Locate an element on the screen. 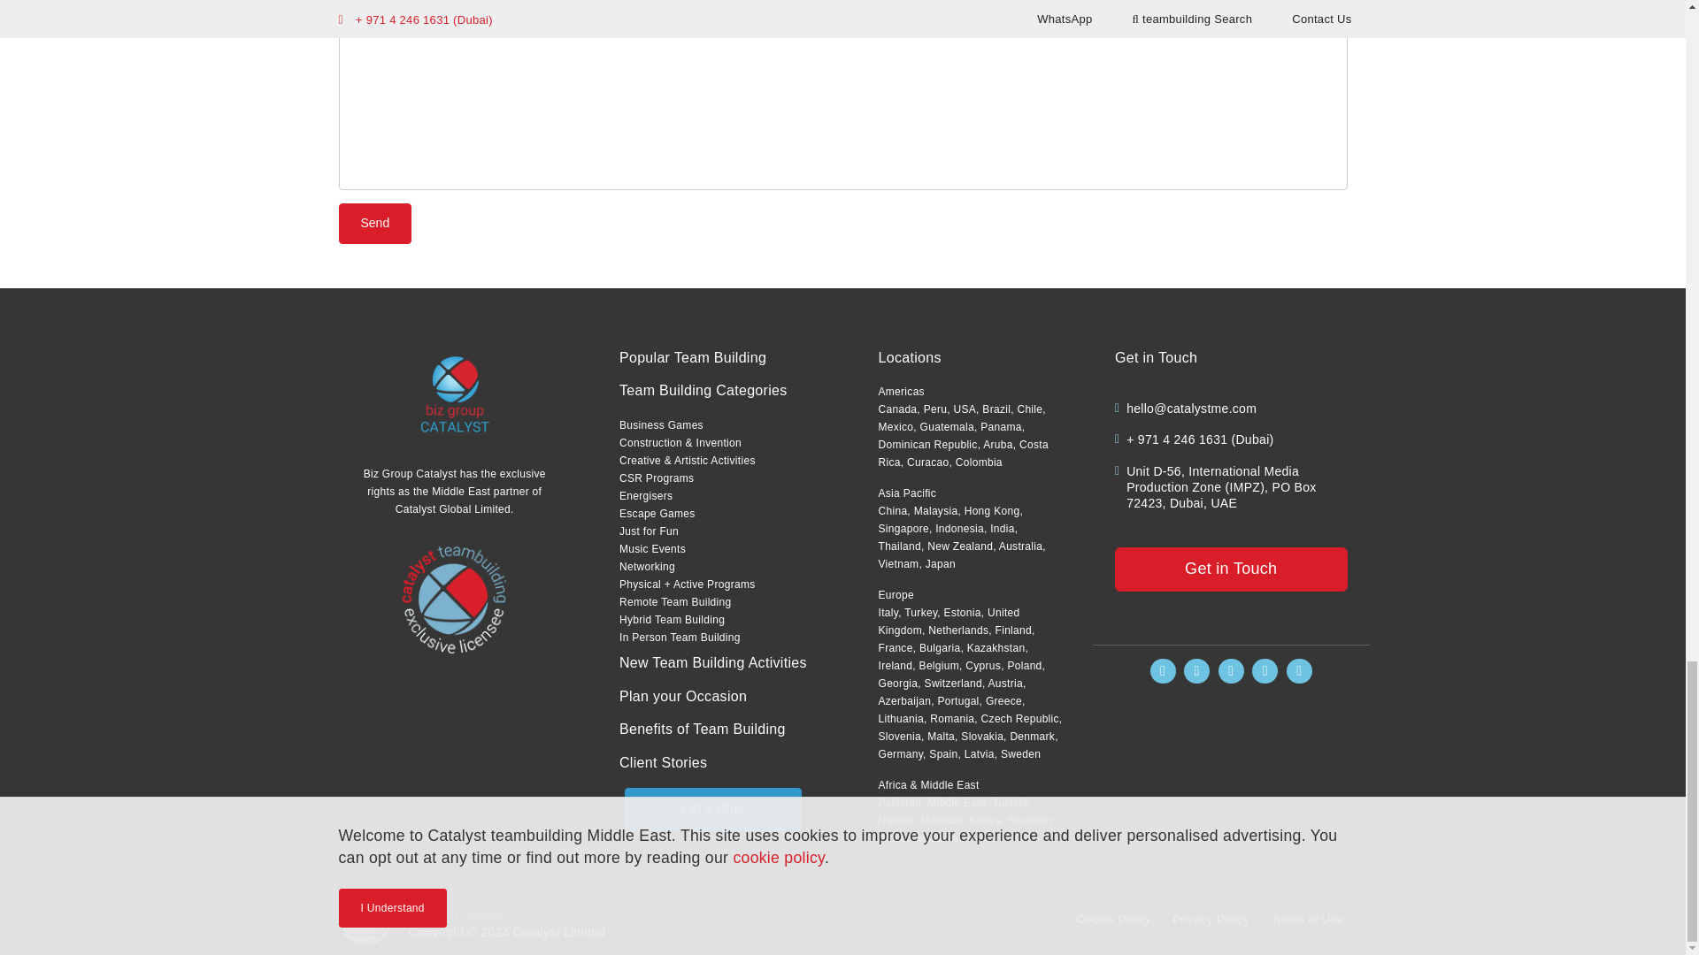 The width and height of the screenshot is (1699, 955). CSR Programs is located at coordinates (657, 477).